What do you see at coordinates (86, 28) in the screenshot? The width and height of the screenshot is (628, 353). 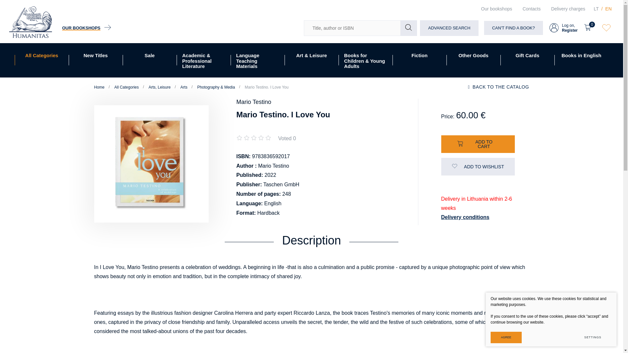 I see `CAN'T FIND A BOOK?` at bounding box center [86, 28].